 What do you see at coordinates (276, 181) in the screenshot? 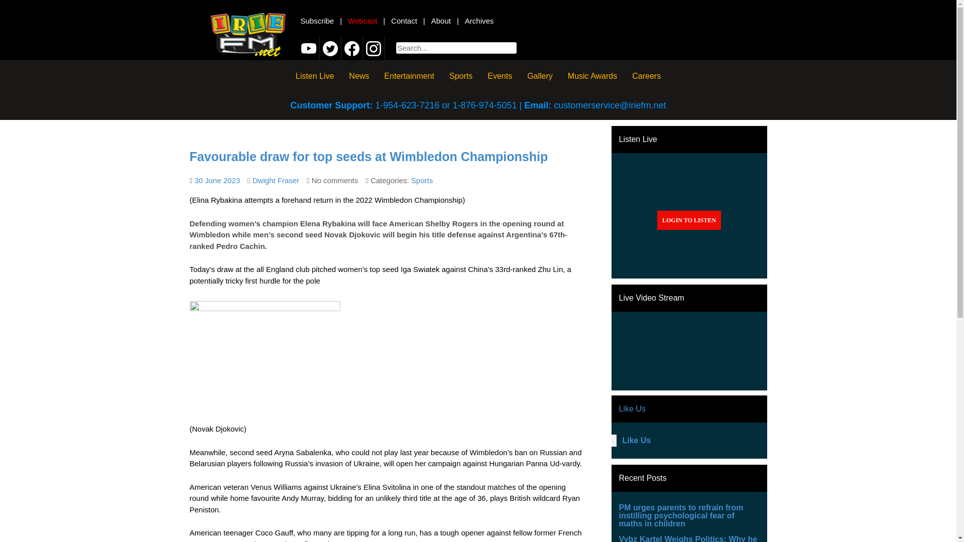
I see `Dwight Fraser` at bounding box center [276, 181].